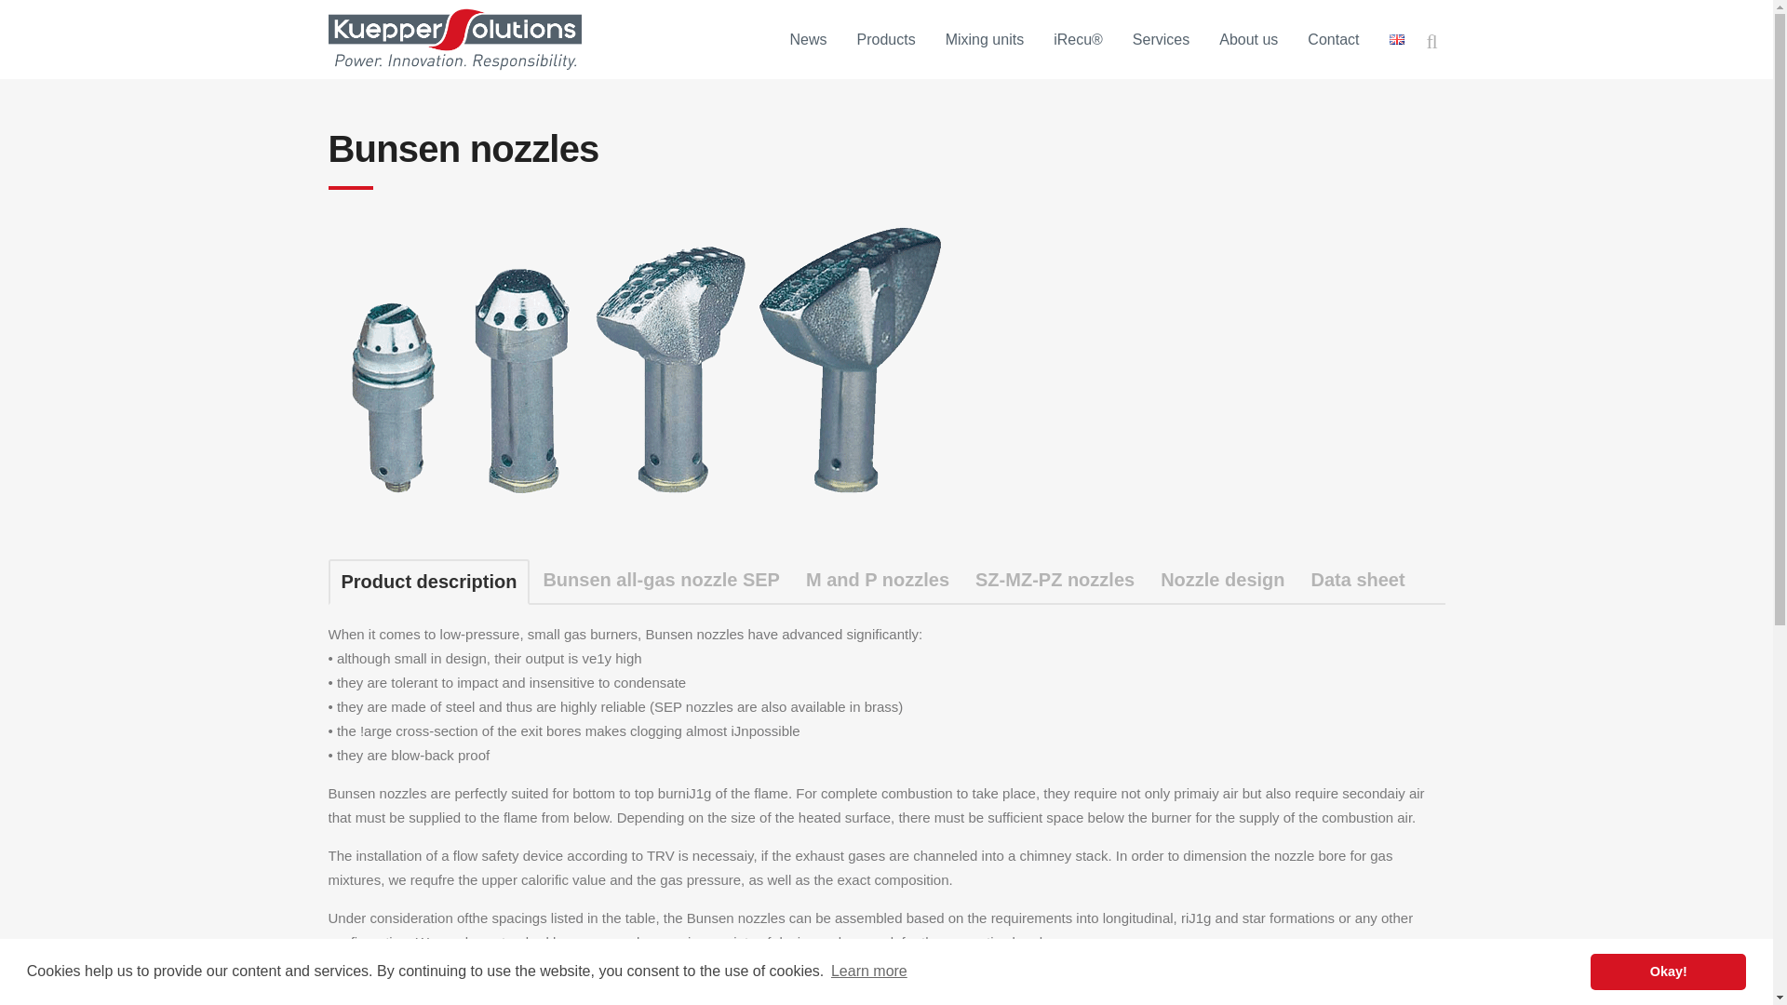  Describe the element at coordinates (428, 582) in the screenshot. I see `Product description` at that location.